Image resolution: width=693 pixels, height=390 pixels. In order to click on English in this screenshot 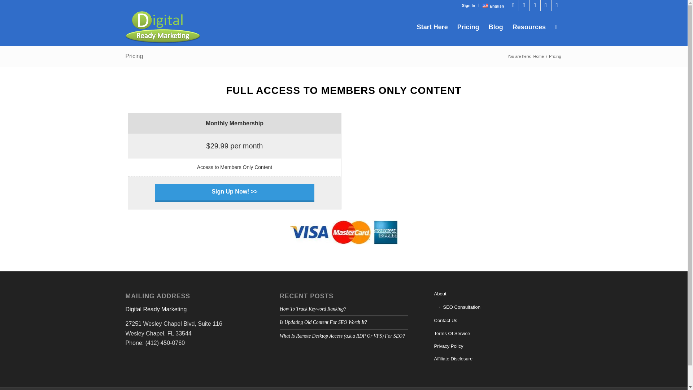, I will do `click(493, 6)`.